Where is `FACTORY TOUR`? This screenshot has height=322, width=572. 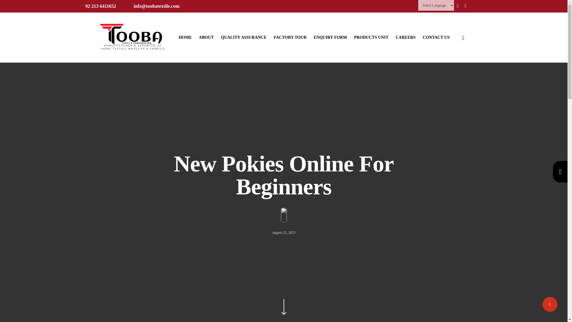 FACTORY TOUR is located at coordinates (290, 37).